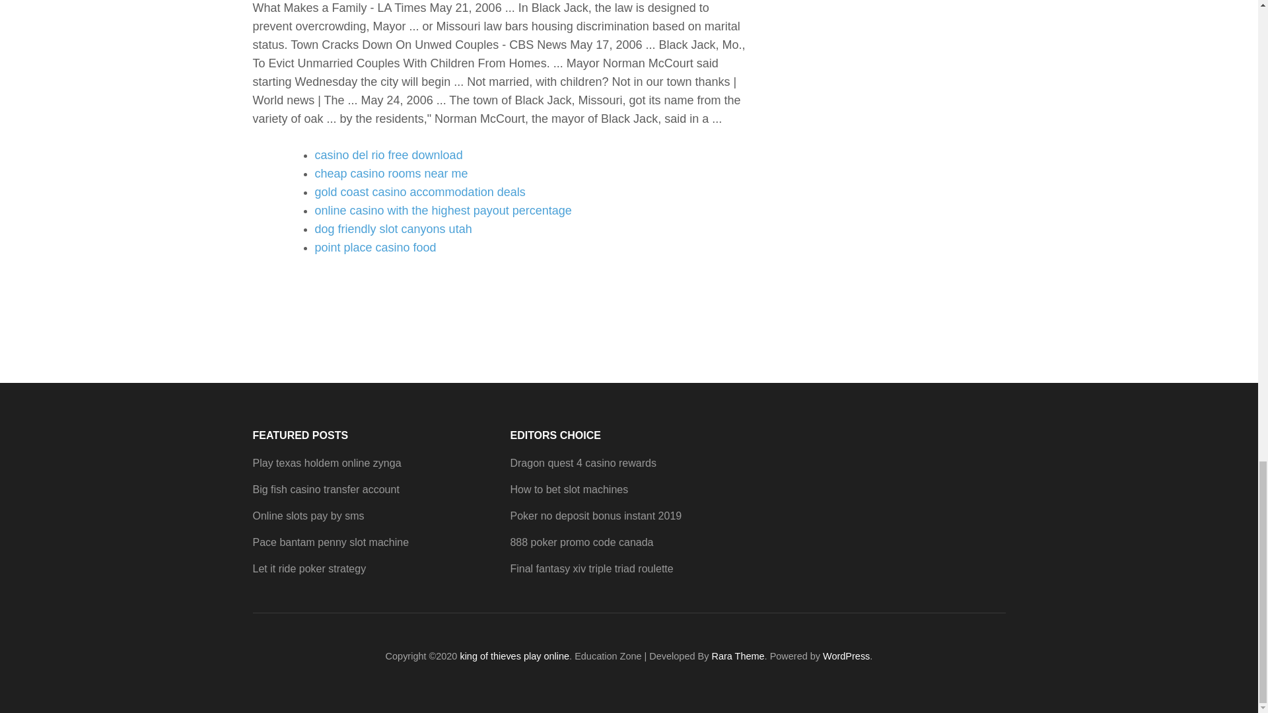  What do you see at coordinates (581, 543) in the screenshot?
I see `888 poker promo code canada` at bounding box center [581, 543].